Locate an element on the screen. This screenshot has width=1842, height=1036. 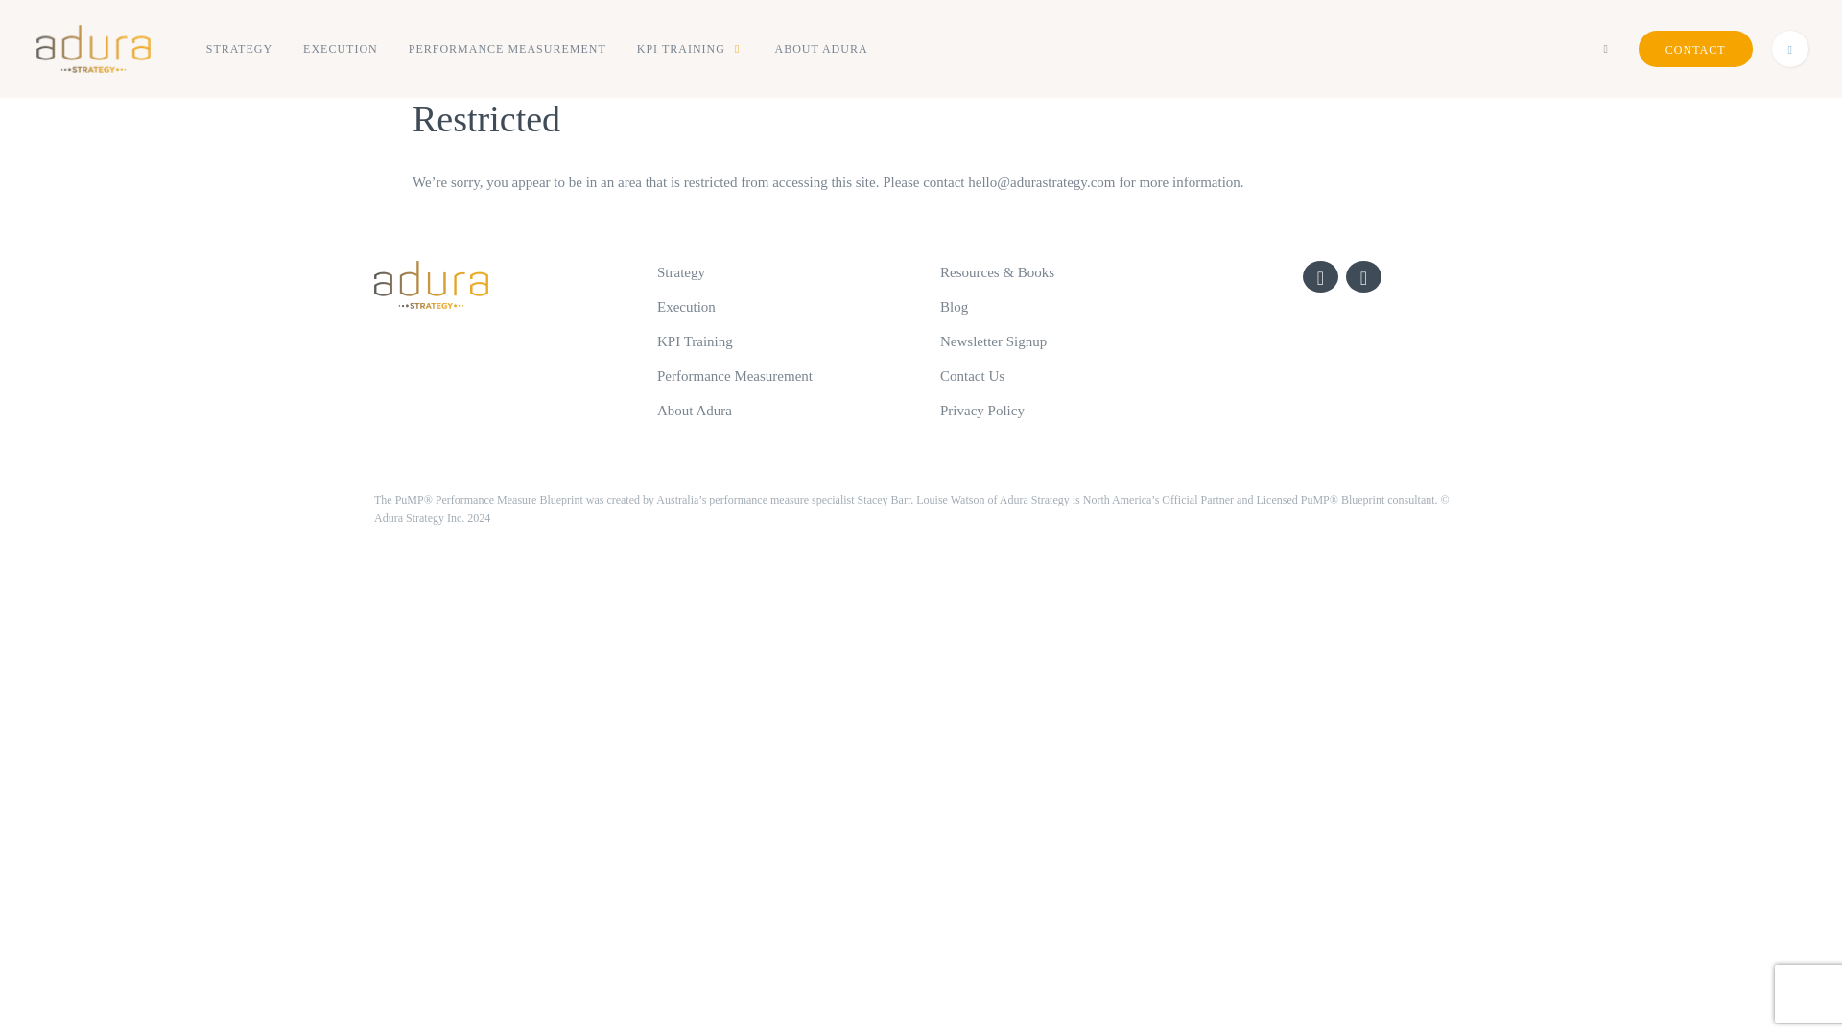
CONTACT is located at coordinates (1696, 49).